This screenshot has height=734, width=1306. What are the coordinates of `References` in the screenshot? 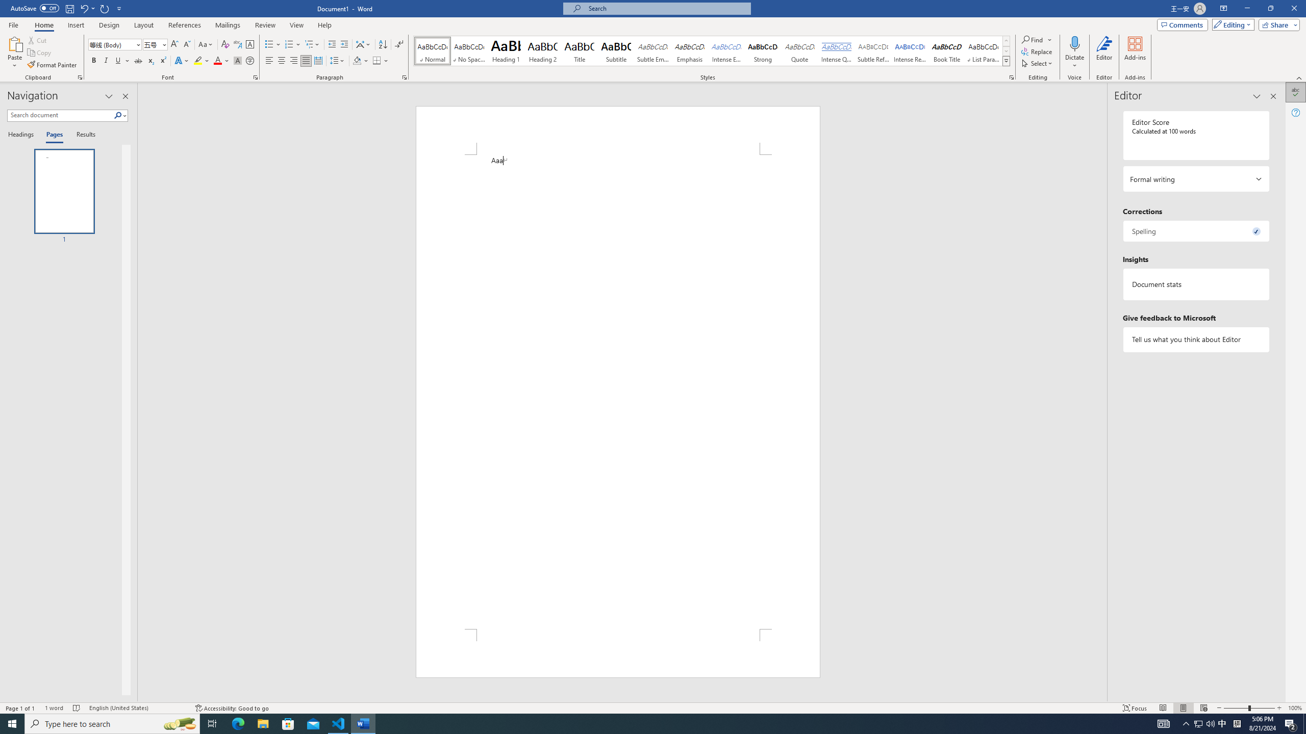 It's located at (185, 25).